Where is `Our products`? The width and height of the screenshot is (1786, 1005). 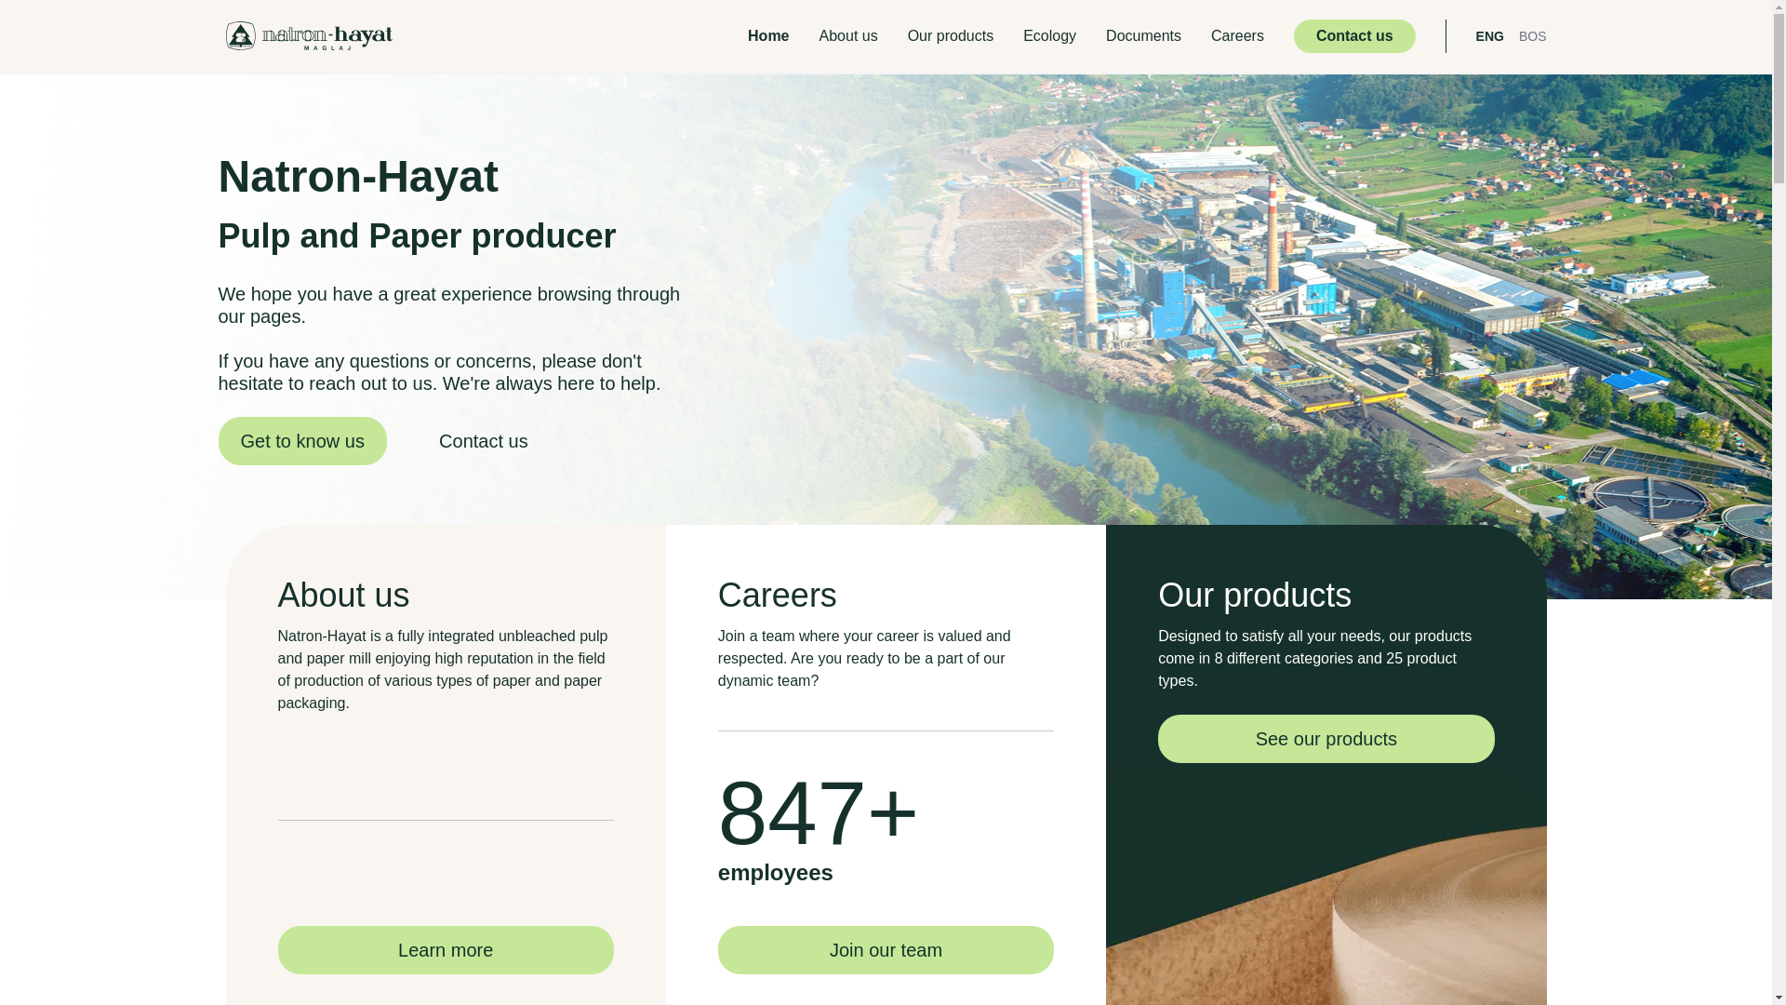
Our products is located at coordinates (951, 36).